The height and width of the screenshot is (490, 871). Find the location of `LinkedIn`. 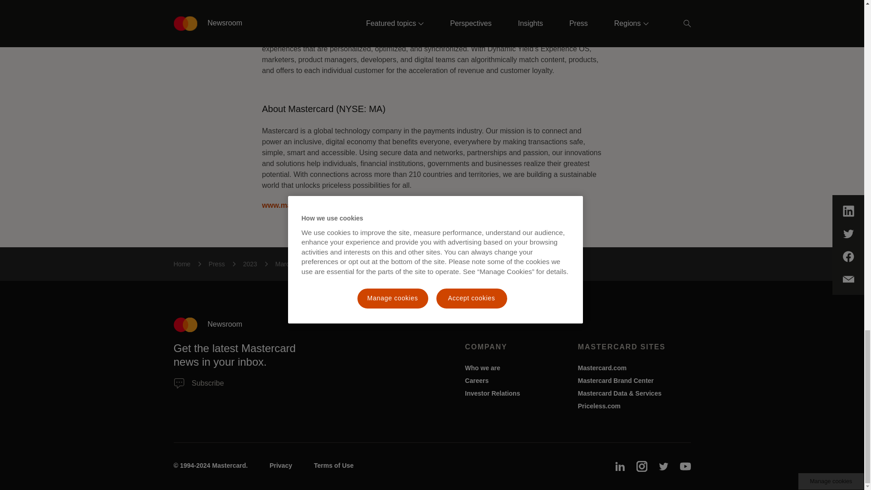

LinkedIn is located at coordinates (620, 466).